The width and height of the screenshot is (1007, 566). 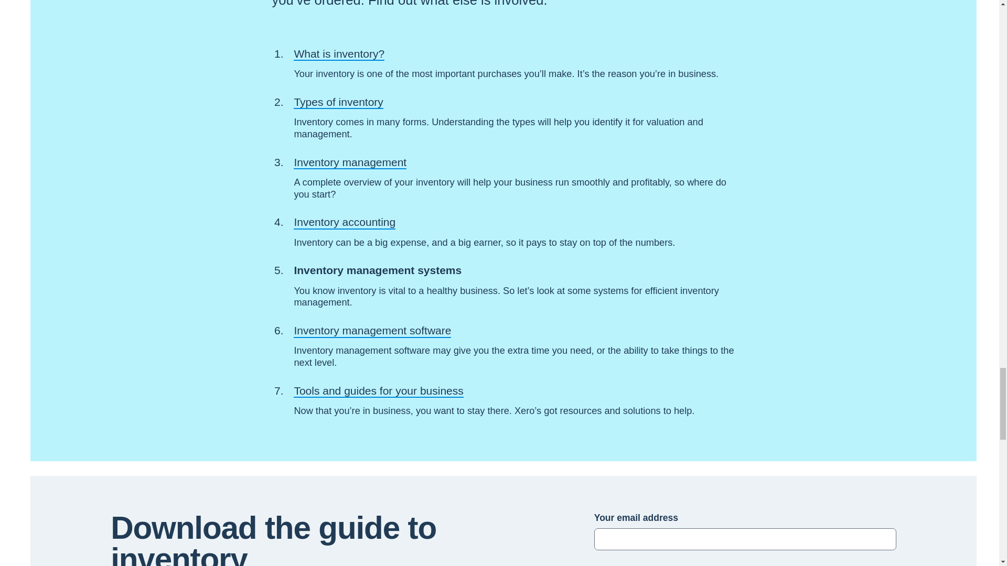 What do you see at coordinates (339, 53) in the screenshot?
I see `What is inventory?` at bounding box center [339, 53].